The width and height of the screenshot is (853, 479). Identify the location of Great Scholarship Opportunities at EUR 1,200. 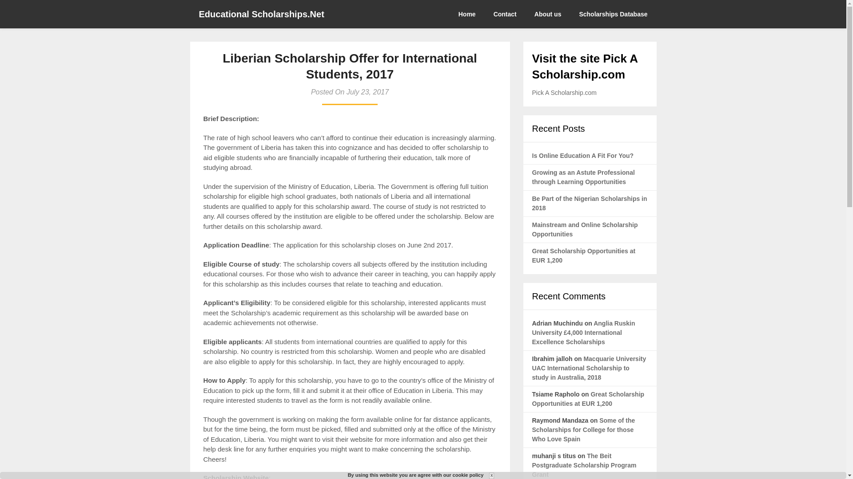
(588, 399).